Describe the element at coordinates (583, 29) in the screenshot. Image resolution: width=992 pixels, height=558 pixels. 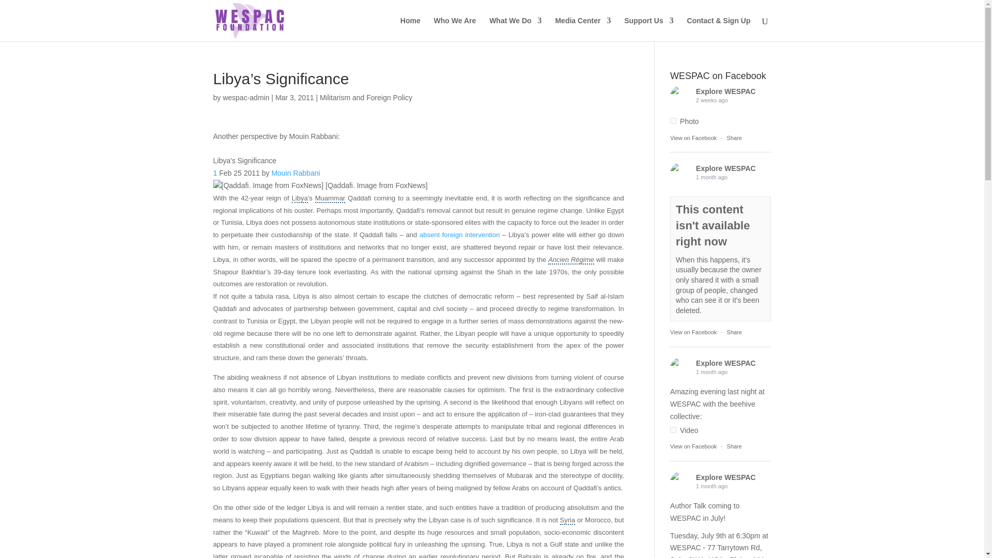
I see `Media Center` at that location.